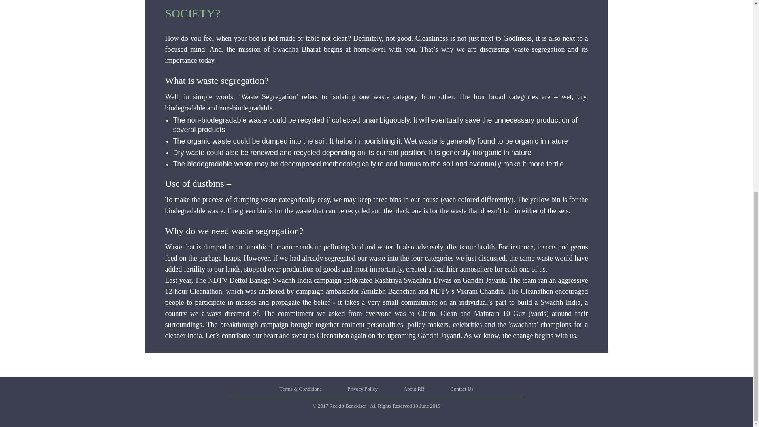 Image resolution: width=759 pixels, height=427 pixels. I want to click on Contact Us, so click(461, 389).